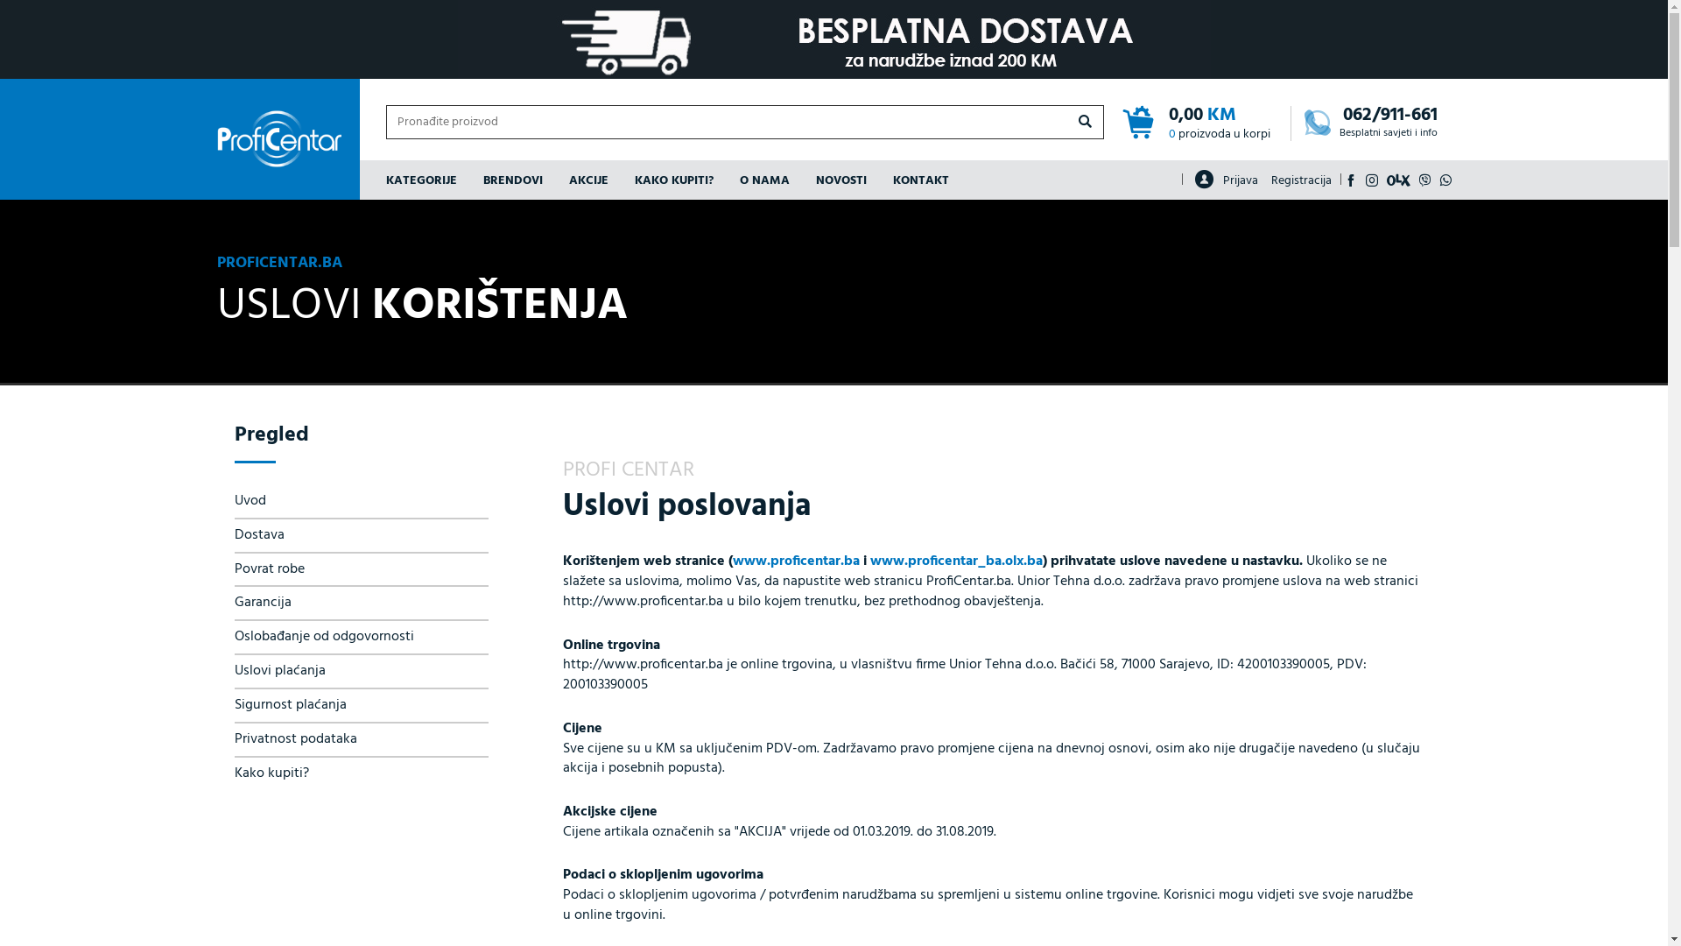  I want to click on BRENDOVI, so click(512, 180).